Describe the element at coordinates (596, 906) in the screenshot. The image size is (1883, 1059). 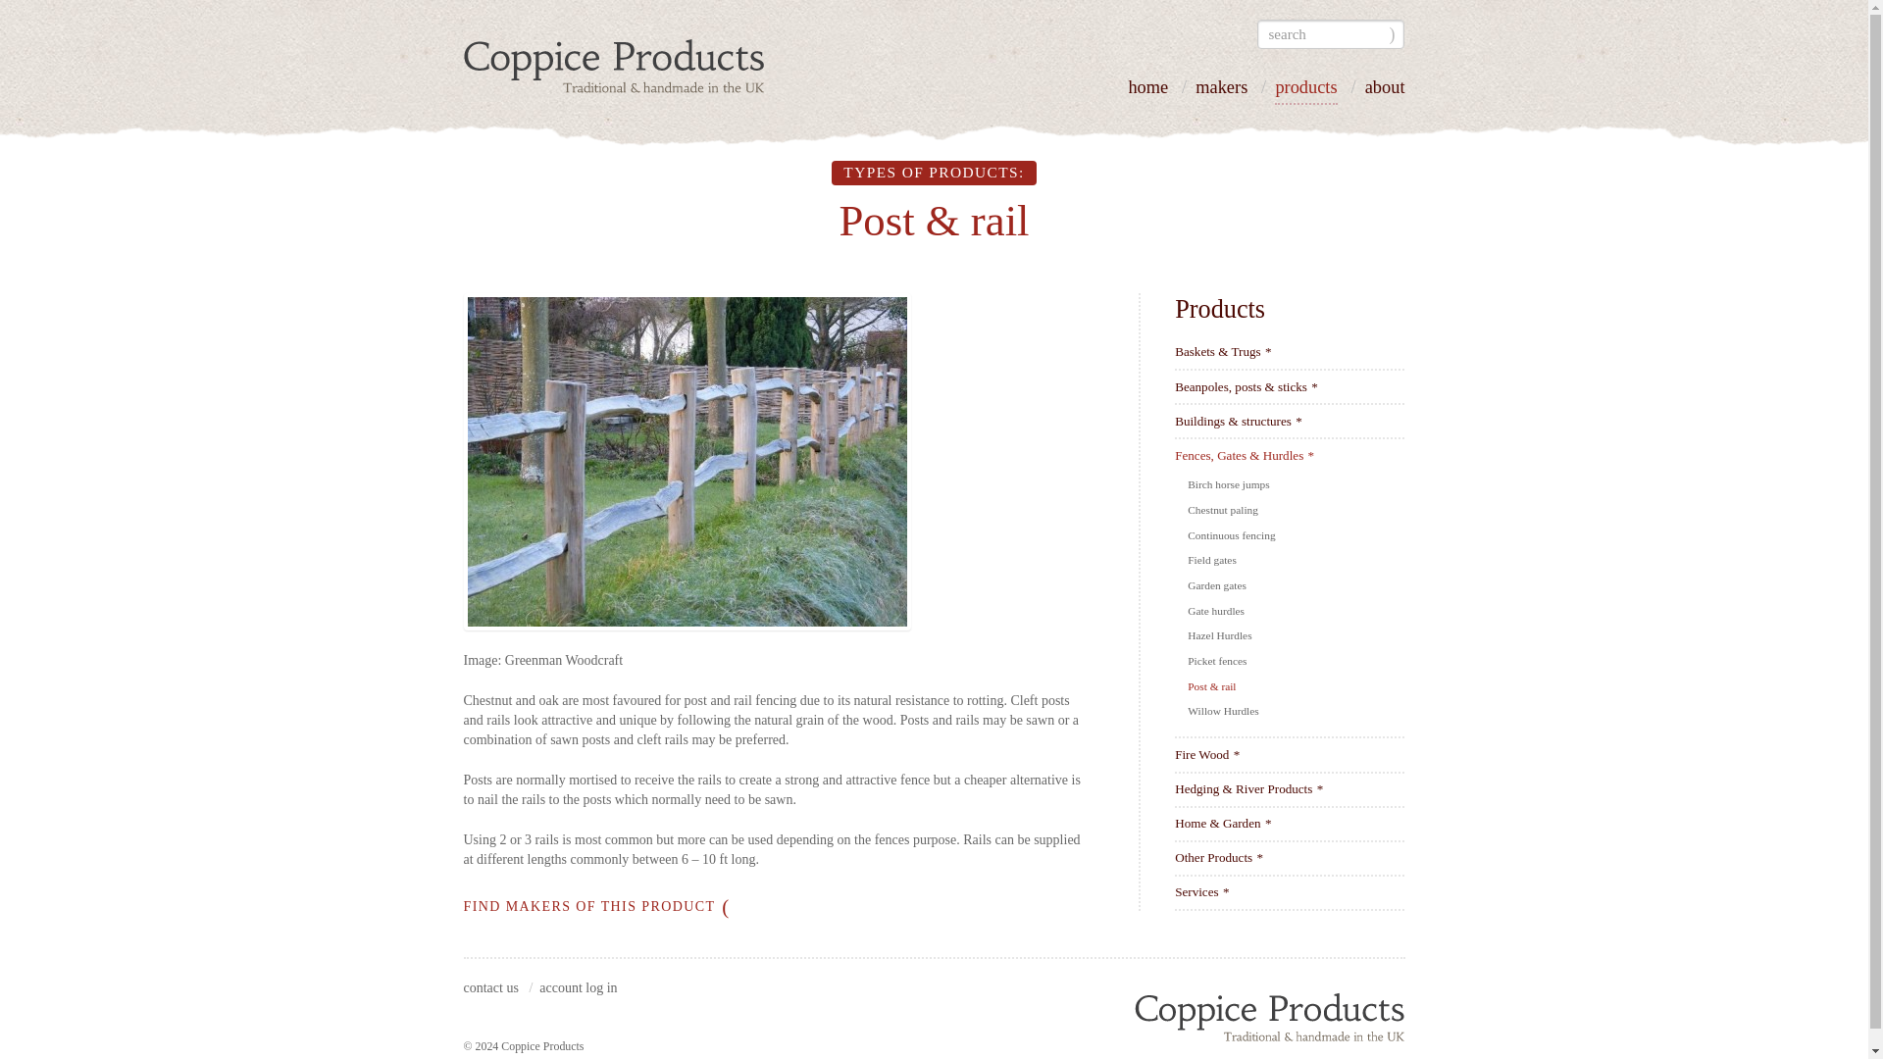
I see `FIND MAKERS OF THIS PRODUCT` at that location.